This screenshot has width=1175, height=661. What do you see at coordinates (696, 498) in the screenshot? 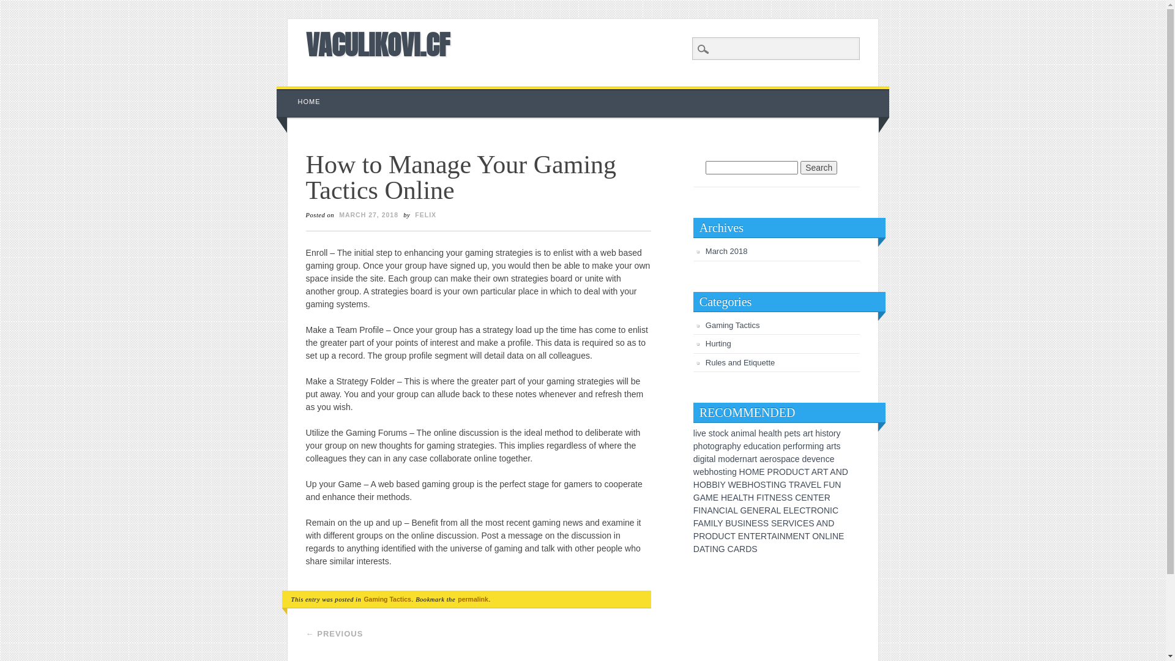
I see `G` at bounding box center [696, 498].